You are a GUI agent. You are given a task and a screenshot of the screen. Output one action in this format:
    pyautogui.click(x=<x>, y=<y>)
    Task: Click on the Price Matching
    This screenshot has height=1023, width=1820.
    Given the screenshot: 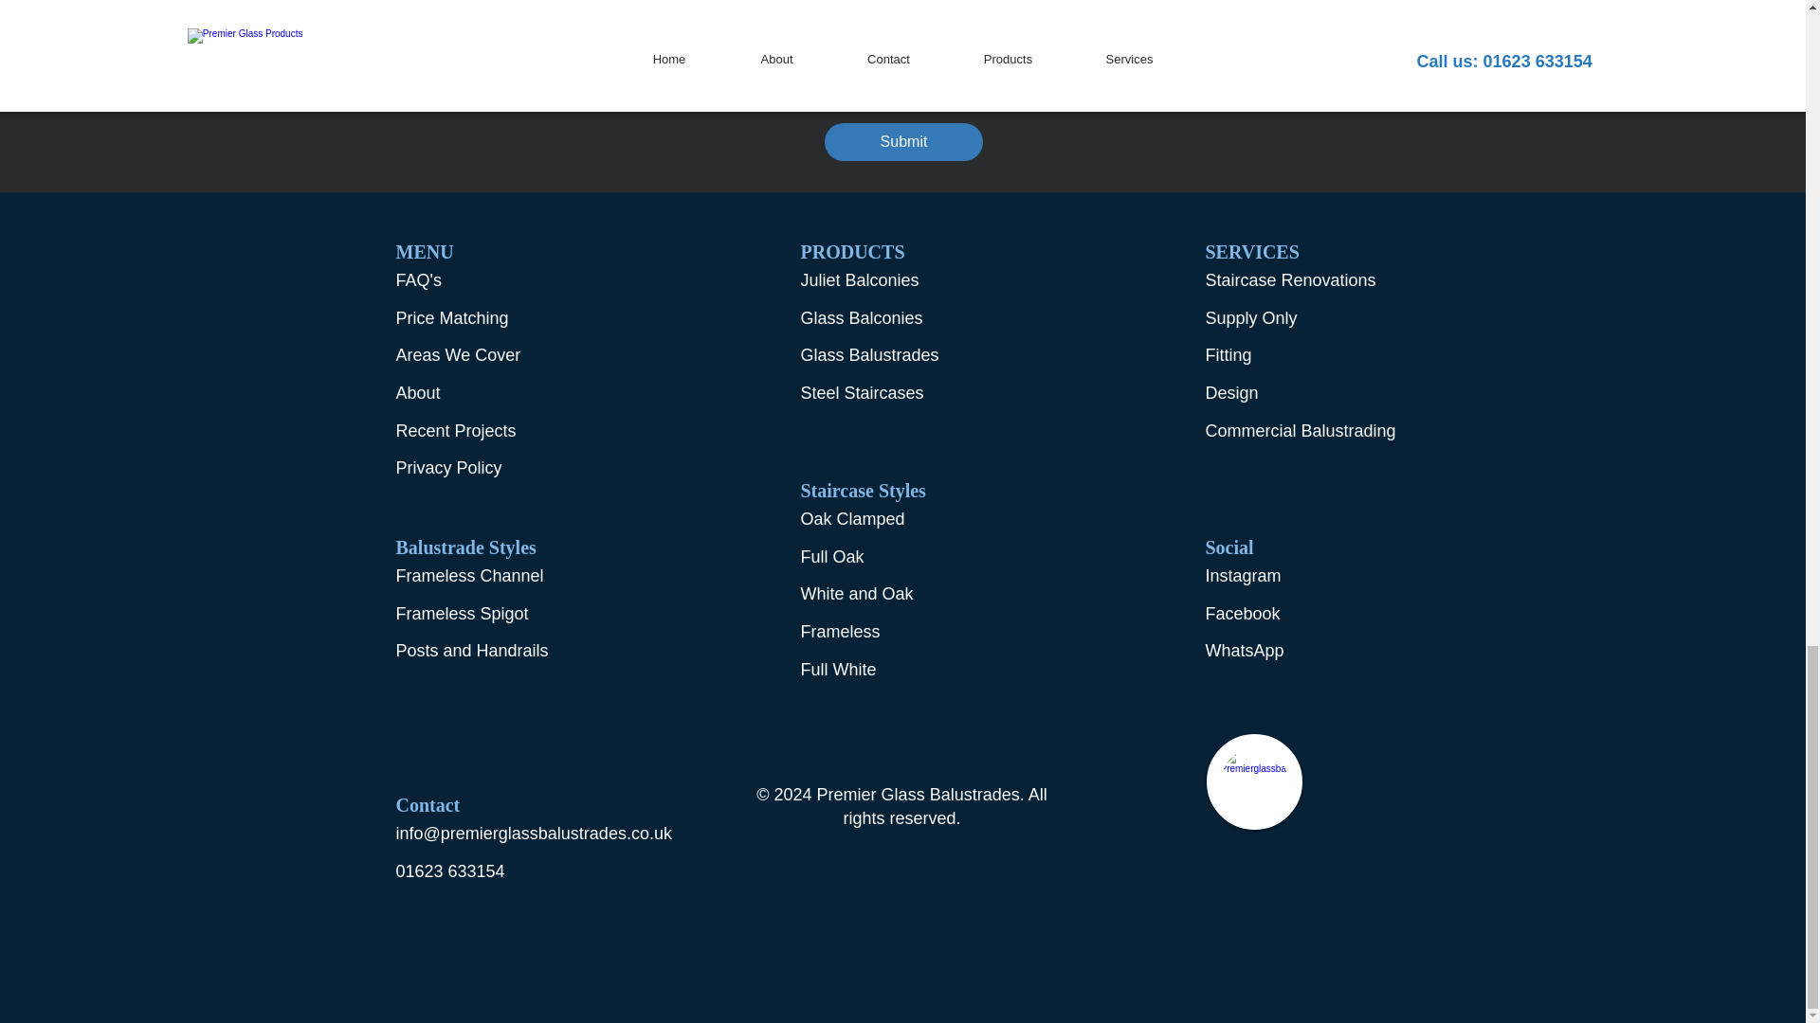 What is the action you would take?
    pyautogui.click(x=453, y=318)
    